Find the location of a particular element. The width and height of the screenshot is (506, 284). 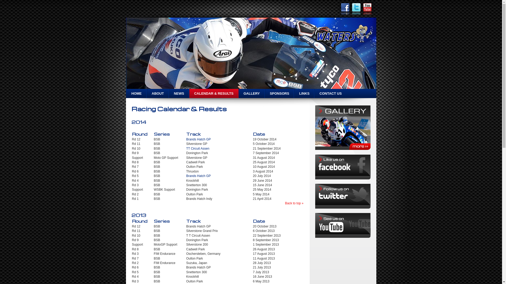

TT Circuit Assen is located at coordinates (198, 149).